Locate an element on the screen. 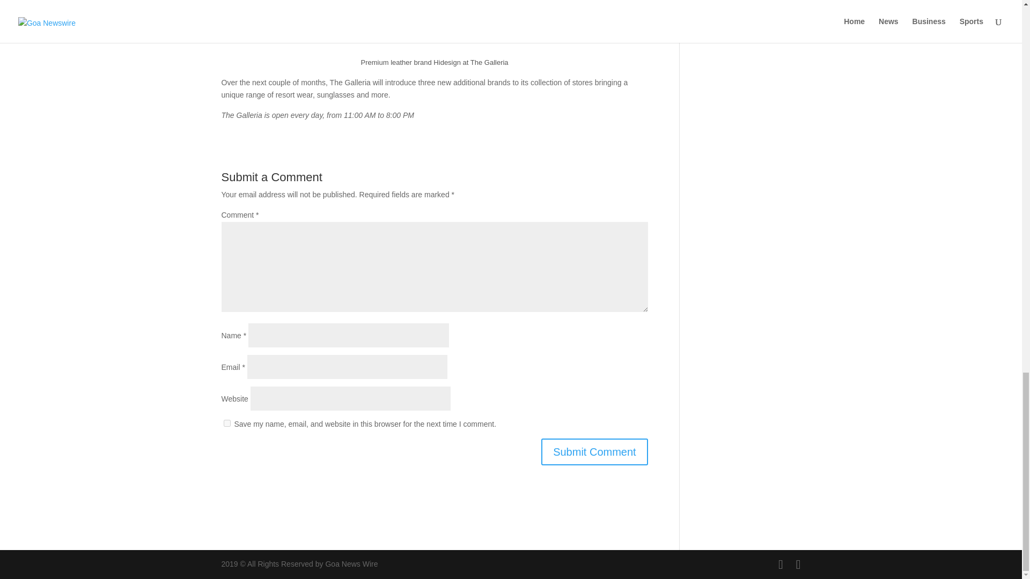 Image resolution: width=1030 pixels, height=579 pixels. Submit Comment is located at coordinates (594, 451).